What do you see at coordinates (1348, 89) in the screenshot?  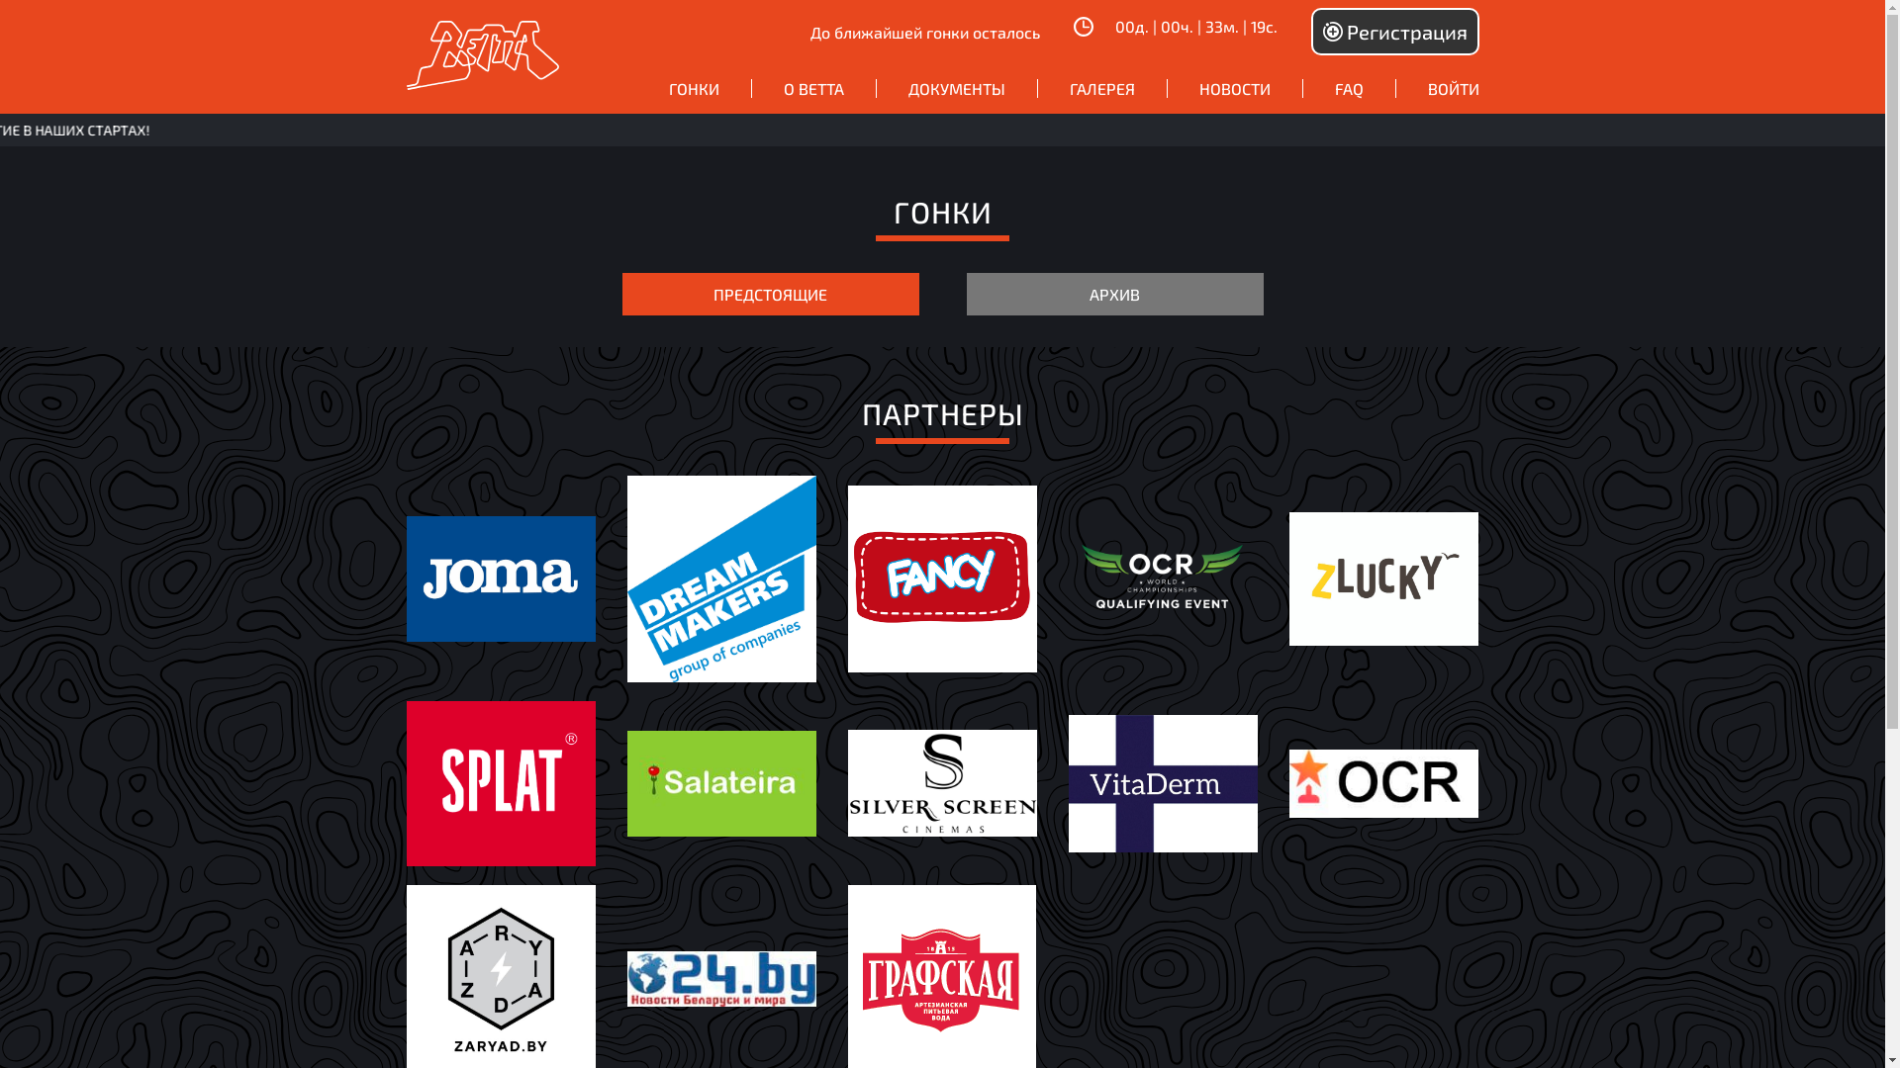 I see `FAQ` at bounding box center [1348, 89].